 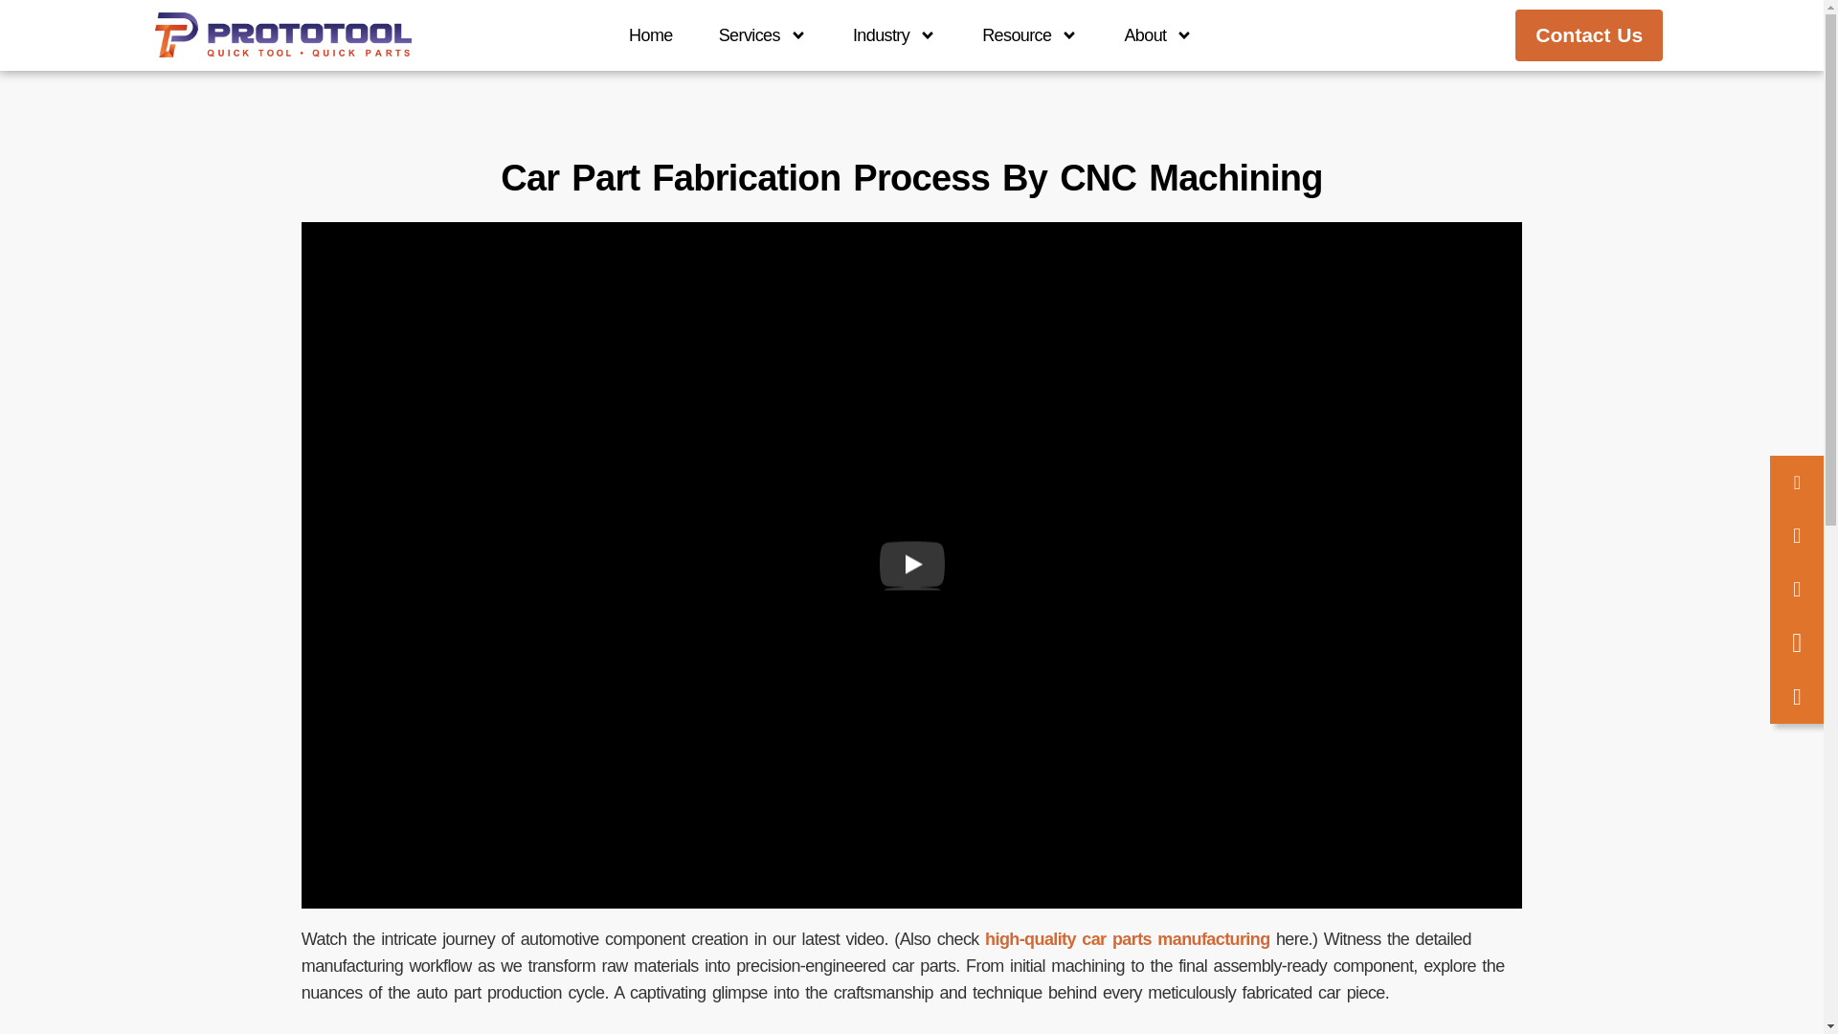 I want to click on About, so click(x=1158, y=35).